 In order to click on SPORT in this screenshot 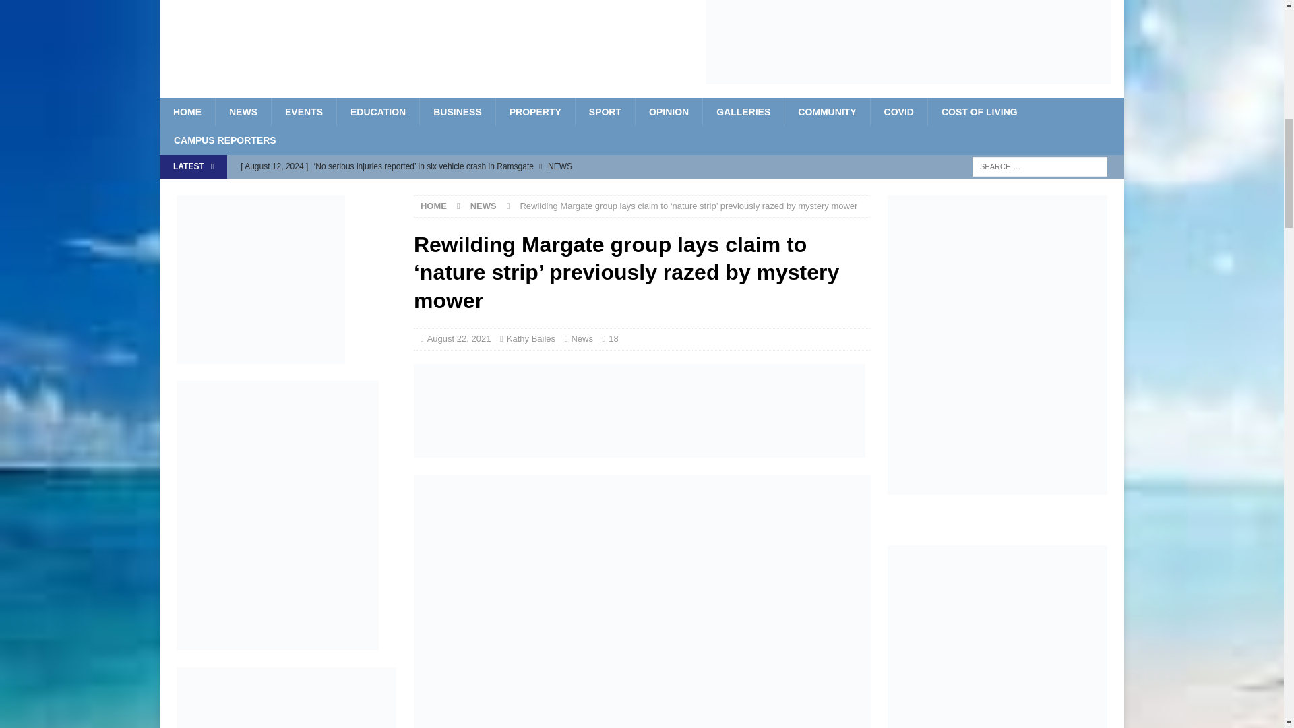, I will do `click(605, 111)`.